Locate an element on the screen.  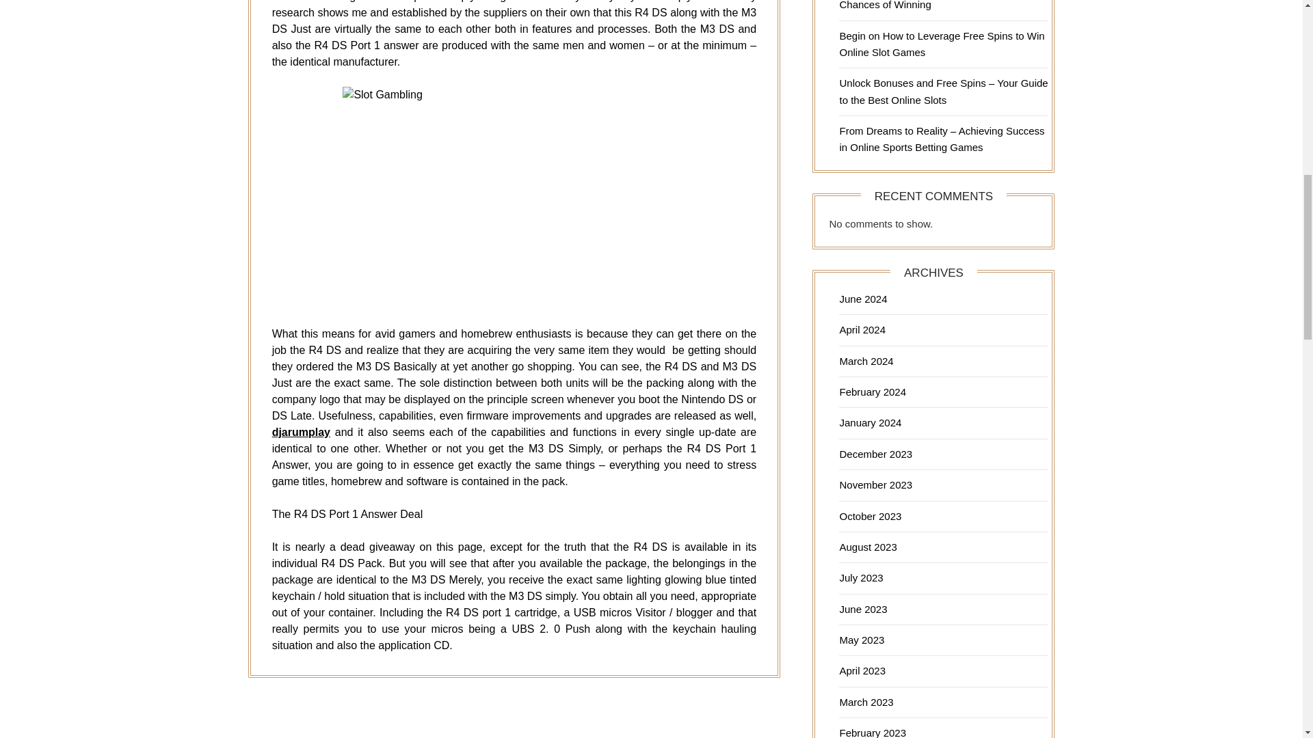
December 2023 is located at coordinates (875, 454).